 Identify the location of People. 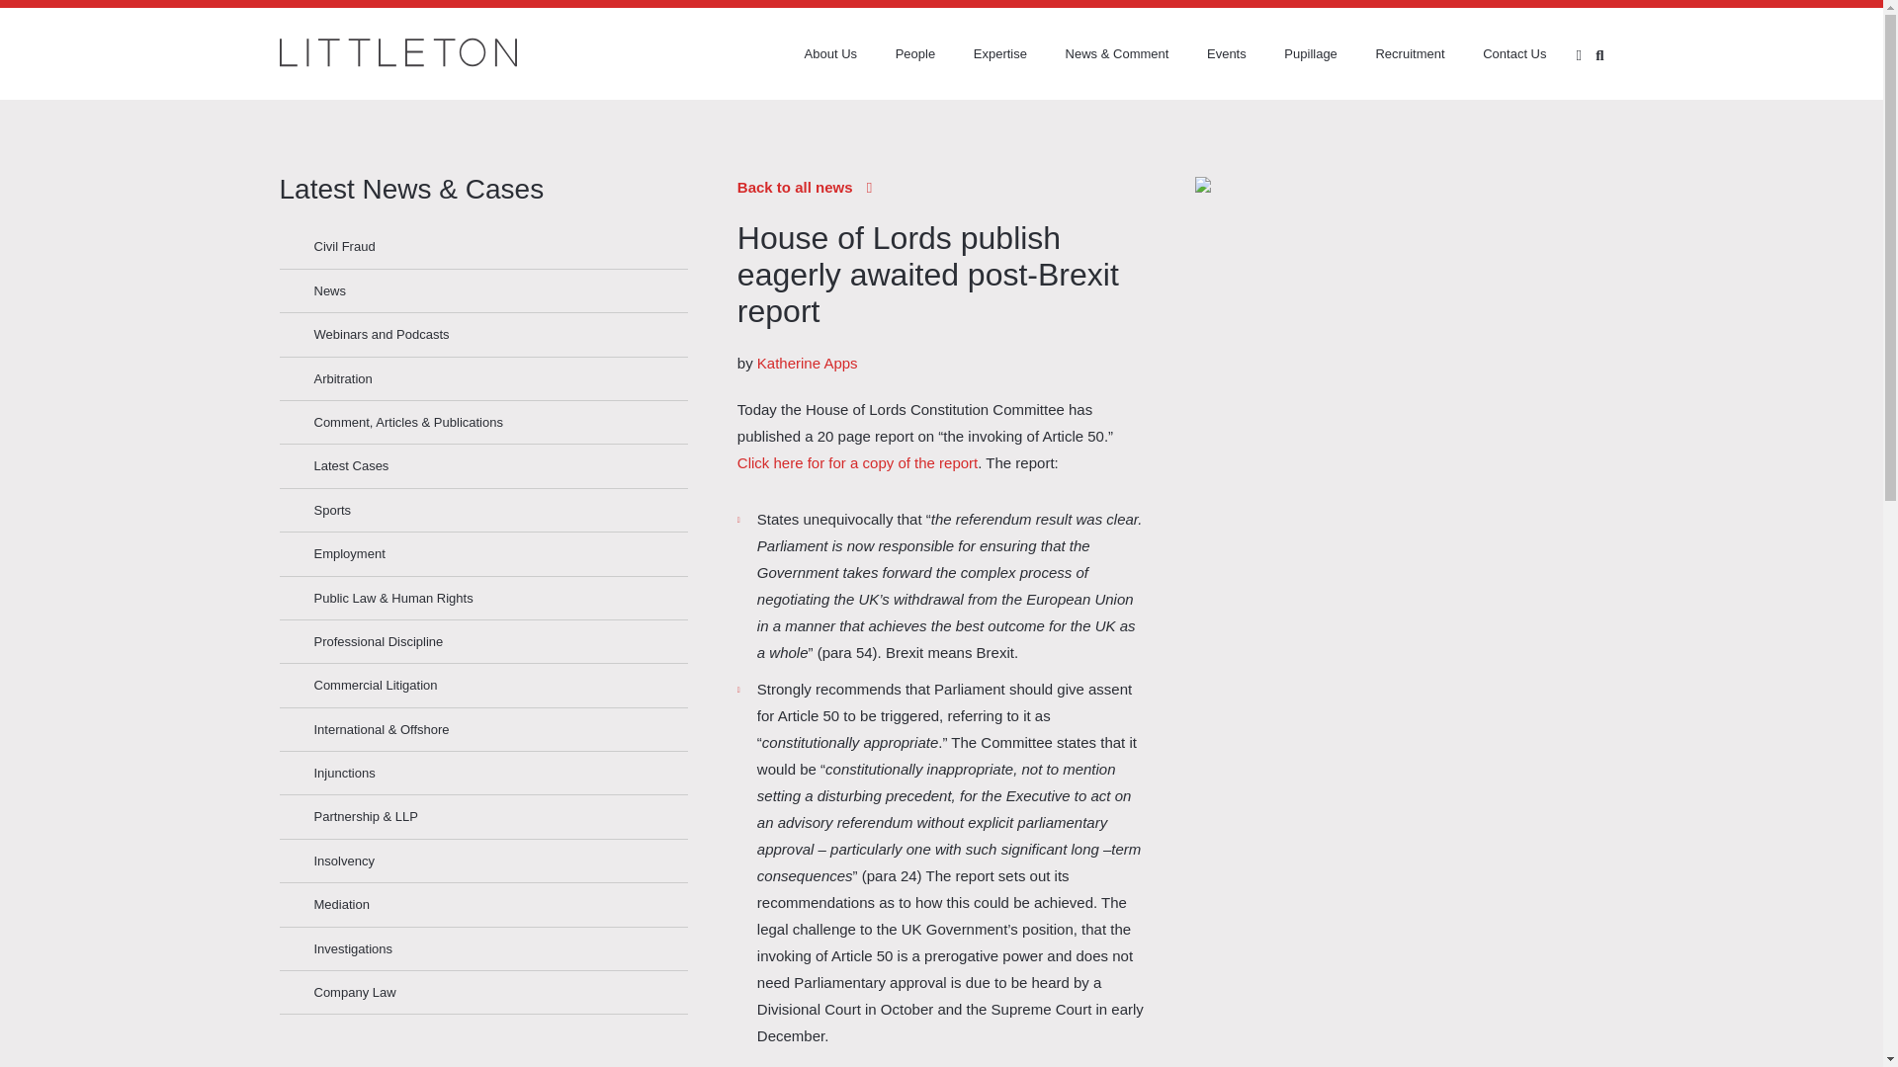
(898, 53).